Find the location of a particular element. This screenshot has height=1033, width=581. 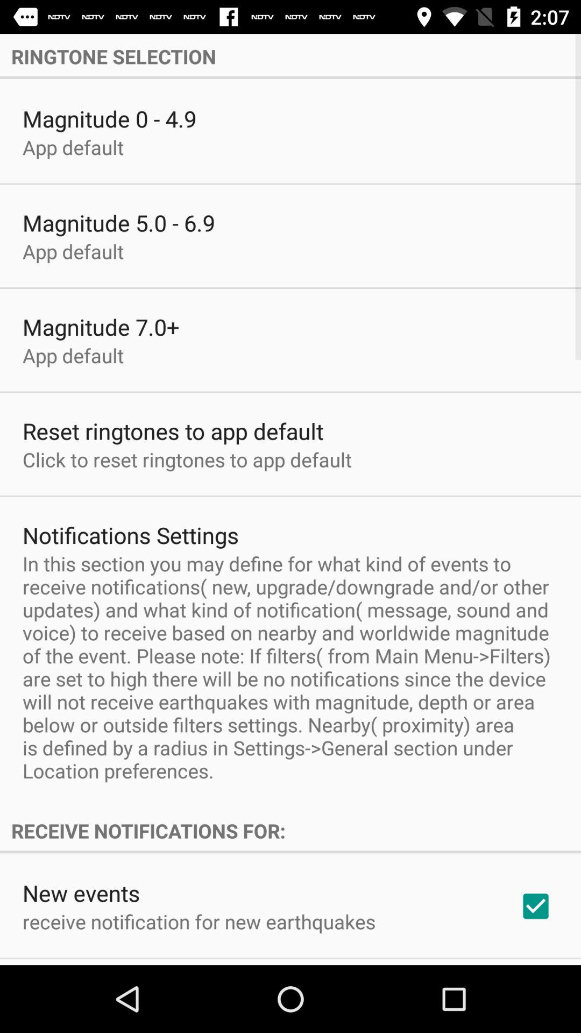

choose the app above receive notifications for: icon is located at coordinates (290, 667).